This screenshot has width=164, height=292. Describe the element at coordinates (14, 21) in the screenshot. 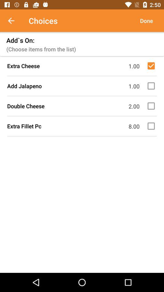

I see `tap item above add`s on: item` at that location.